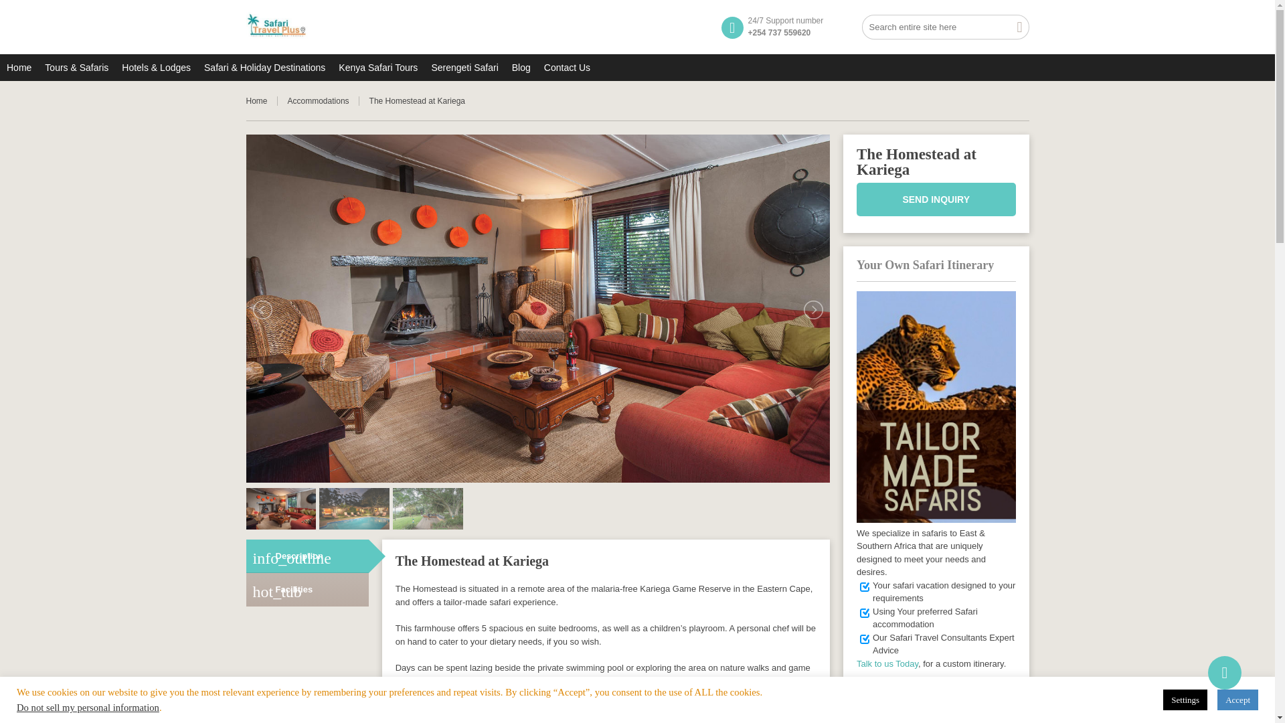  What do you see at coordinates (19, 66) in the screenshot?
I see `Home` at bounding box center [19, 66].